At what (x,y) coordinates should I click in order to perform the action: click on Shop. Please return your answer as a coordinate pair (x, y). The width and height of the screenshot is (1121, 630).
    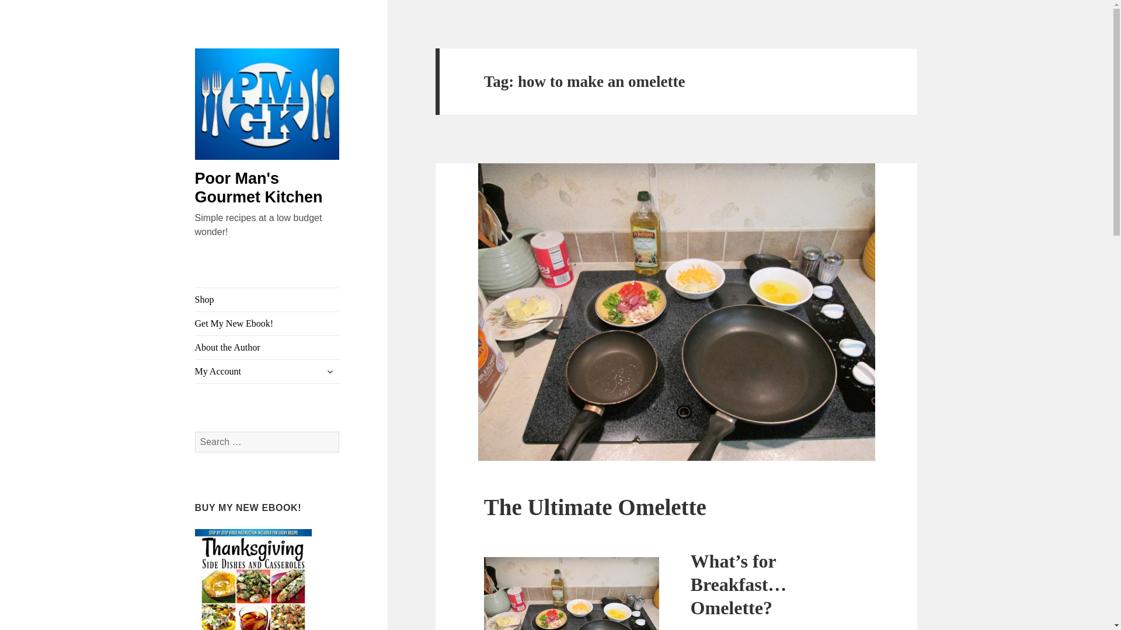
    Looking at the image, I should click on (267, 299).